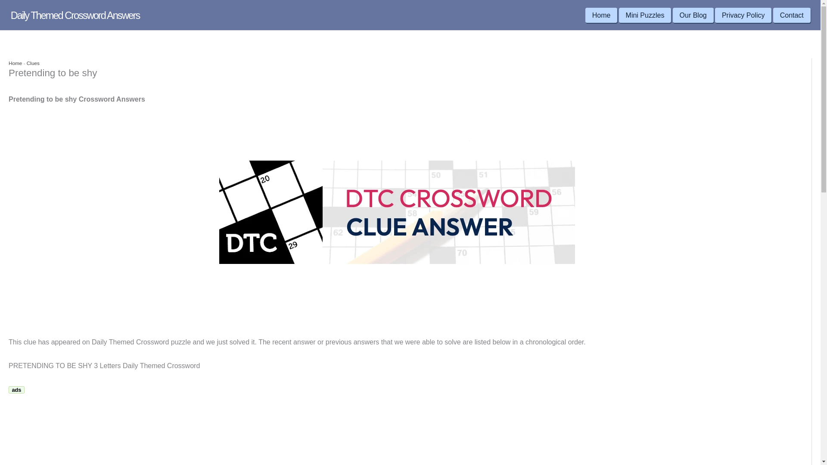 The height and width of the screenshot is (465, 827). Describe the element at coordinates (33, 63) in the screenshot. I see `Clues` at that location.